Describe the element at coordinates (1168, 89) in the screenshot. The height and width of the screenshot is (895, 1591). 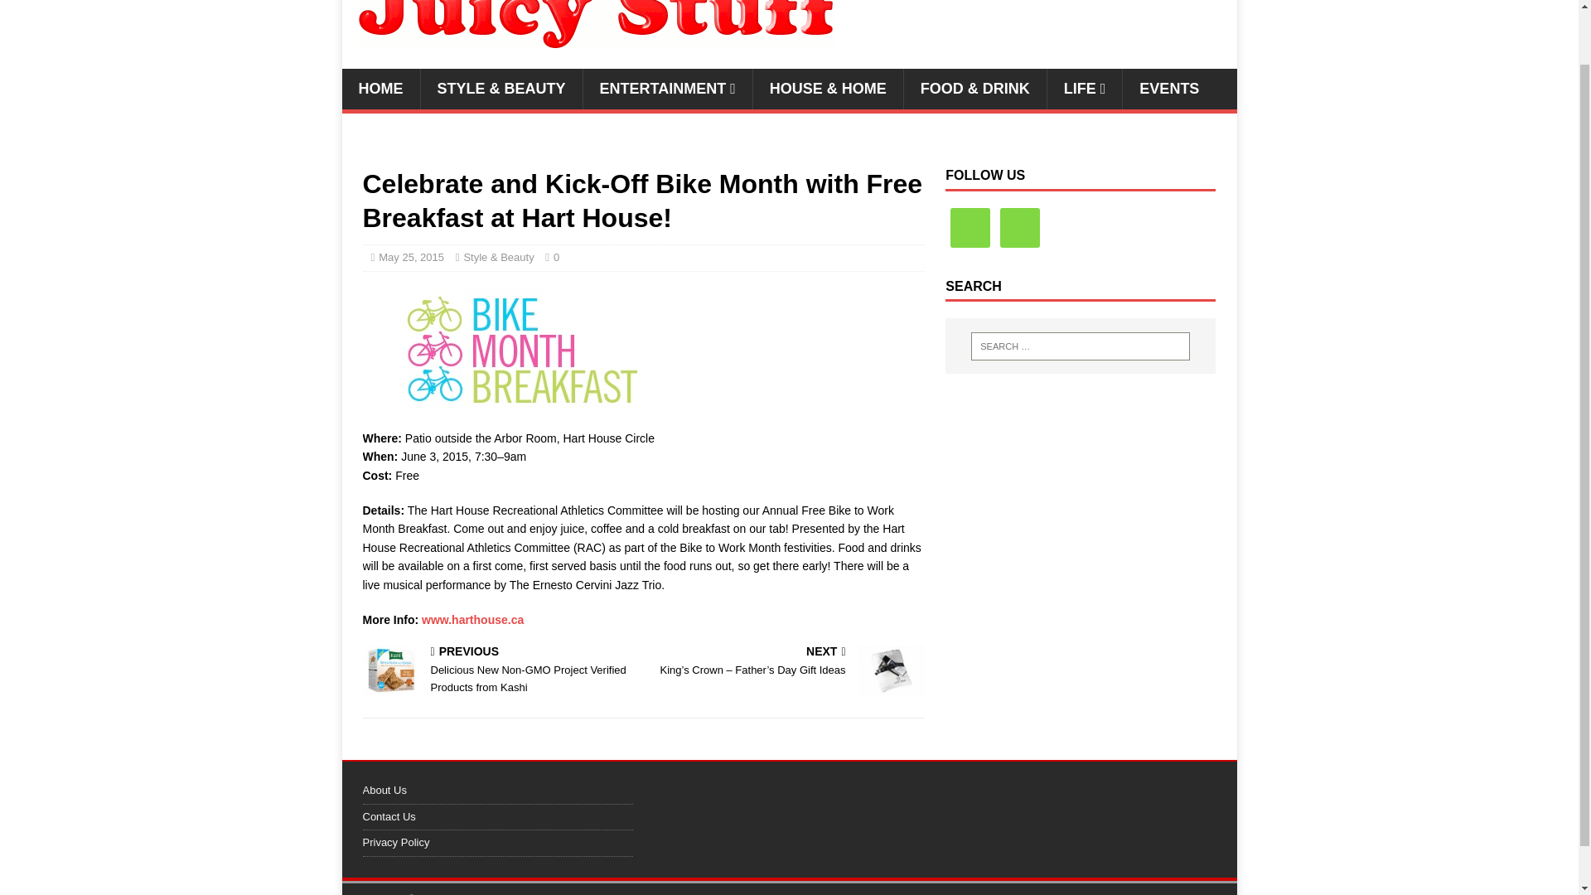
I see `EVENTS` at that location.